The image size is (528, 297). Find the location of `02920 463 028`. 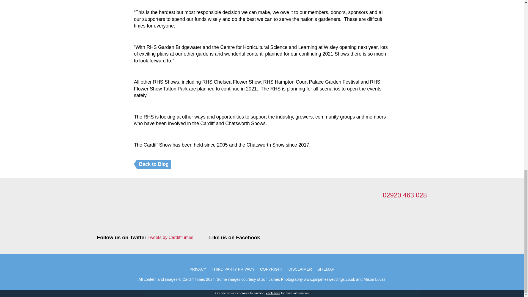

02920 463 028 is located at coordinates (405, 195).